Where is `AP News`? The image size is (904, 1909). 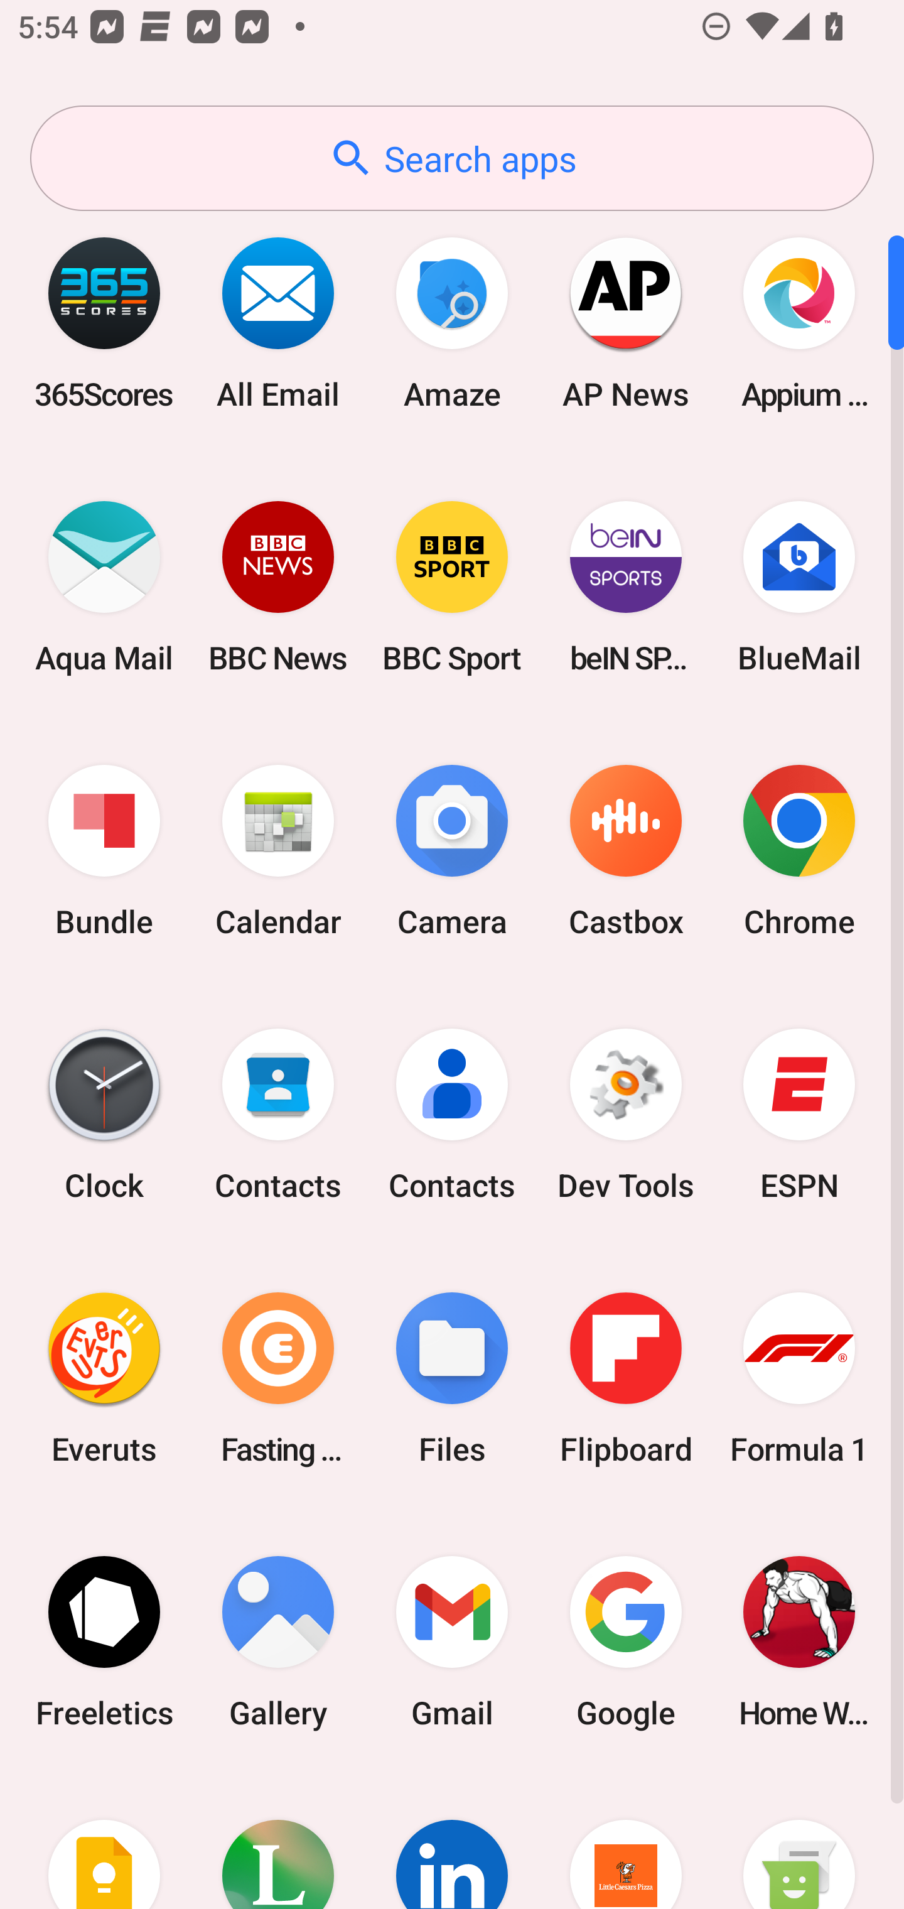 AP News is located at coordinates (625, 323).